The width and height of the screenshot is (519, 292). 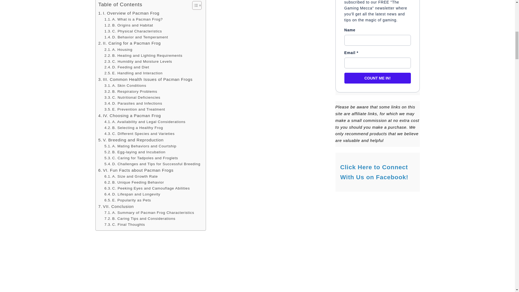 What do you see at coordinates (129, 25) in the screenshot?
I see `B. Origins and Habitat` at bounding box center [129, 25].